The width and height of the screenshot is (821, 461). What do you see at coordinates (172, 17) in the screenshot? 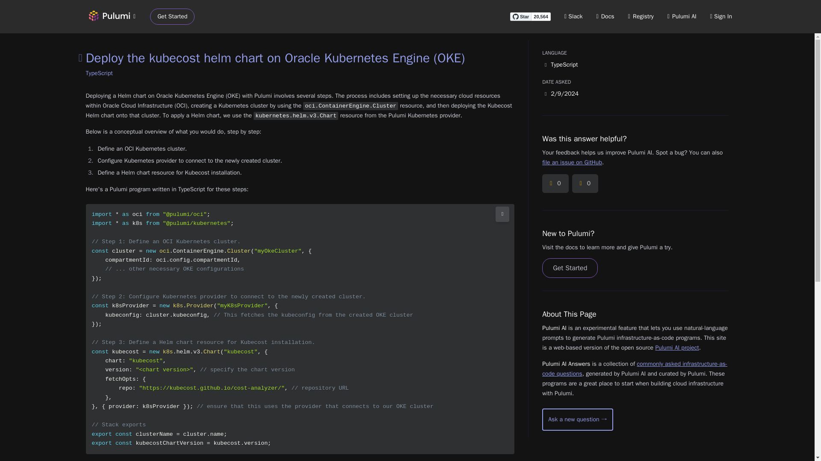
I see `Get Started` at bounding box center [172, 17].